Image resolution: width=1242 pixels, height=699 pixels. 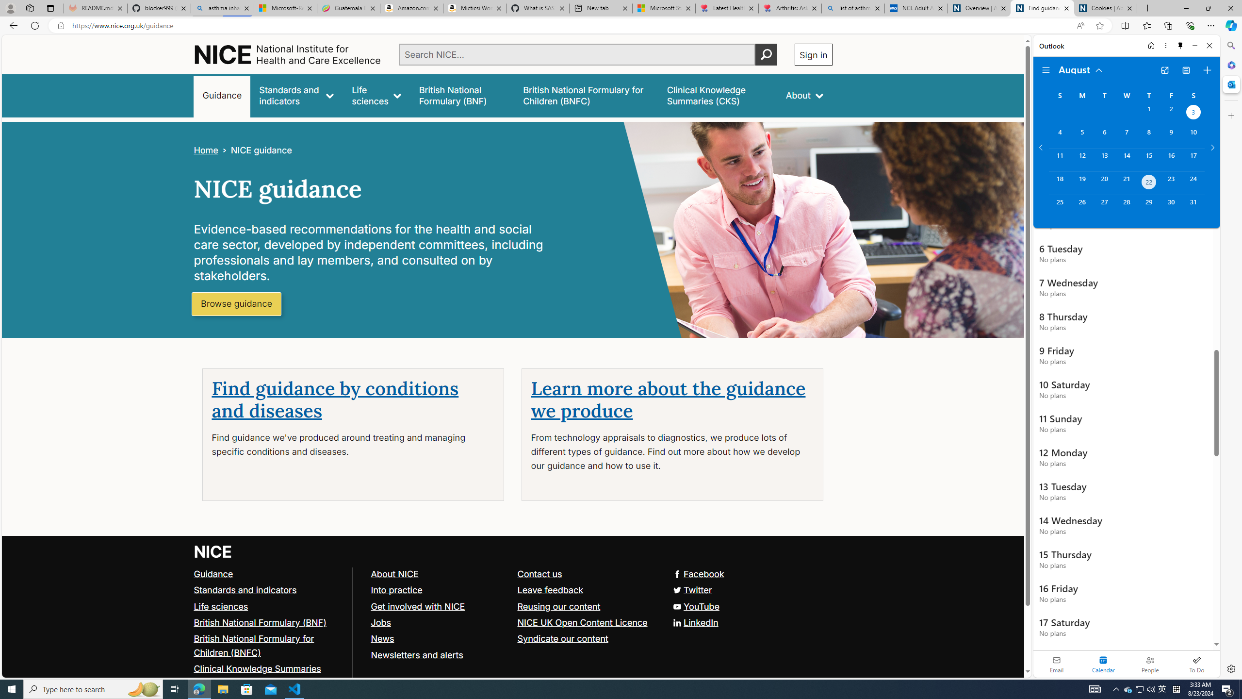 What do you see at coordinates (440, 654) in the screenshot?
I see `Newsletters and alerts` at bounding box center [440, 654].